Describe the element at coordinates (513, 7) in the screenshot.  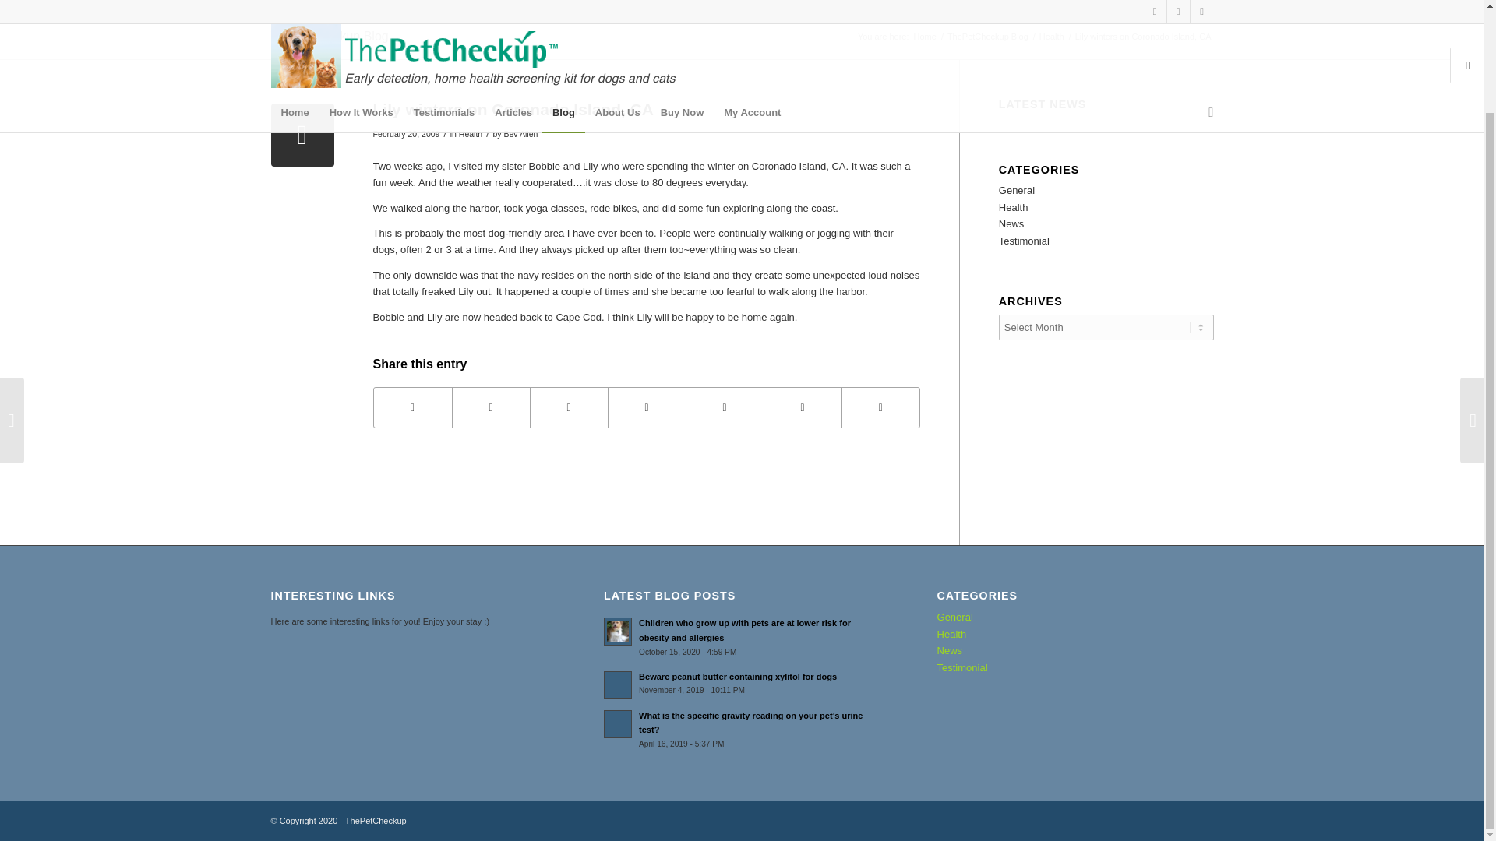
I see `Articles` at that location.